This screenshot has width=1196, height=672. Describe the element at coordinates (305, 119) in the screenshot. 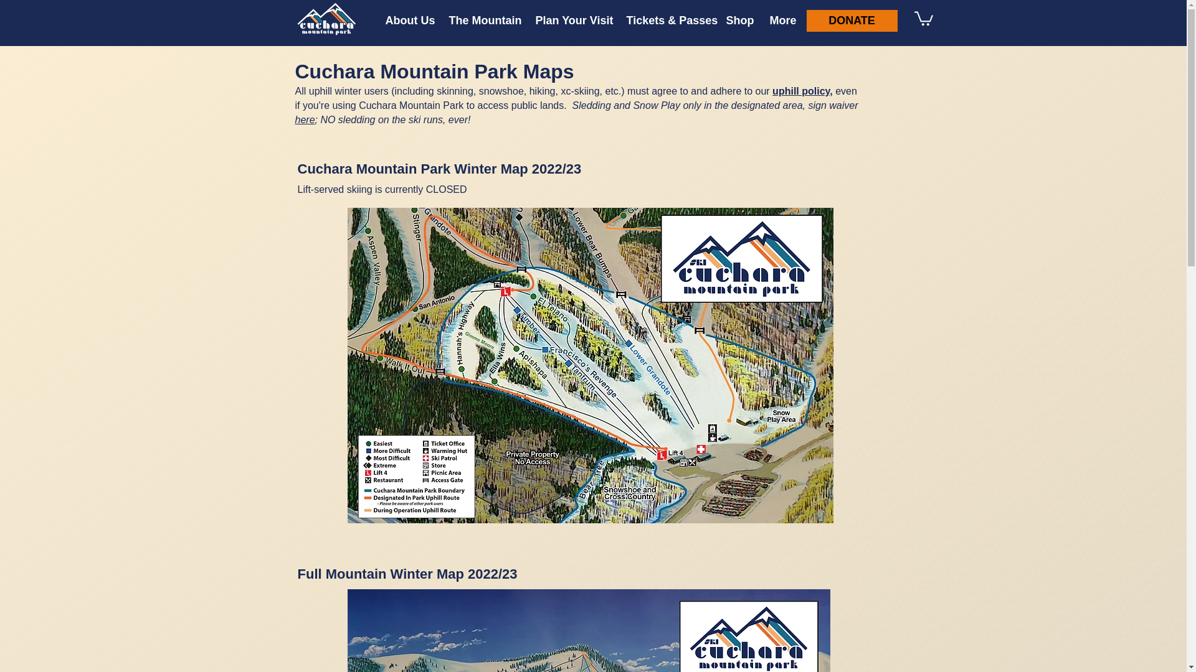

I see `here` at that location.